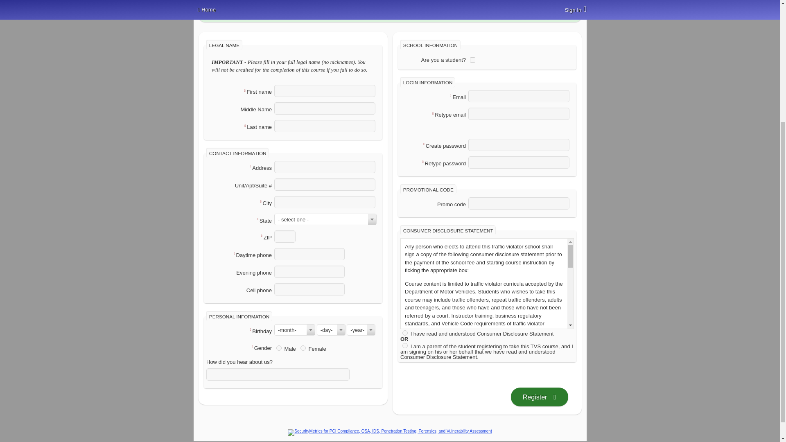 The width and height of the screenshot is (786, 442). Describe the element at coordinates (309, 254) in the screenshot. I see `Enter phone number` at that location.